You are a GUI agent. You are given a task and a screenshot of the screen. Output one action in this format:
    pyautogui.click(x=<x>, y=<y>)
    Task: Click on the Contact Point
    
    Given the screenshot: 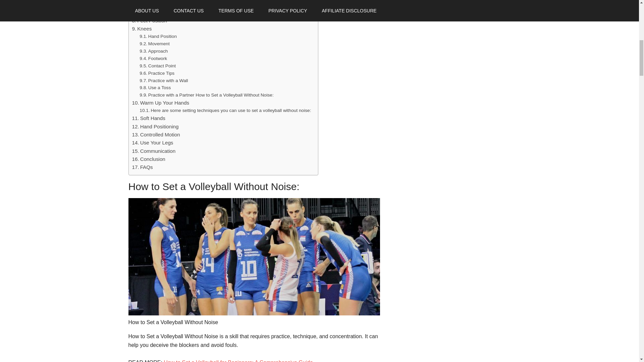 What is the action you would take?
    pyautogui.click(x=158, y=66)
    